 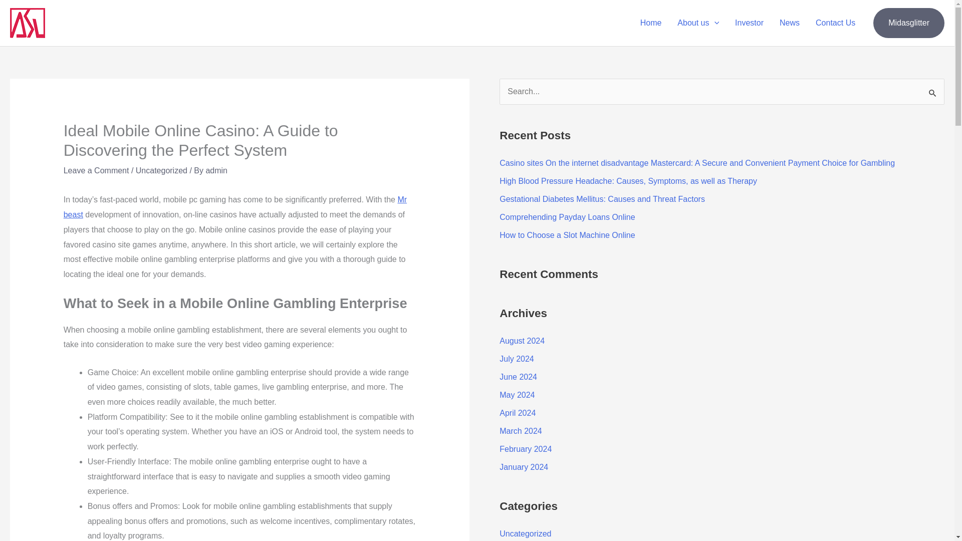 What do you see at coordinates (790, 23) in the screenshot?
I see `News` at bounding box center [790, 23].